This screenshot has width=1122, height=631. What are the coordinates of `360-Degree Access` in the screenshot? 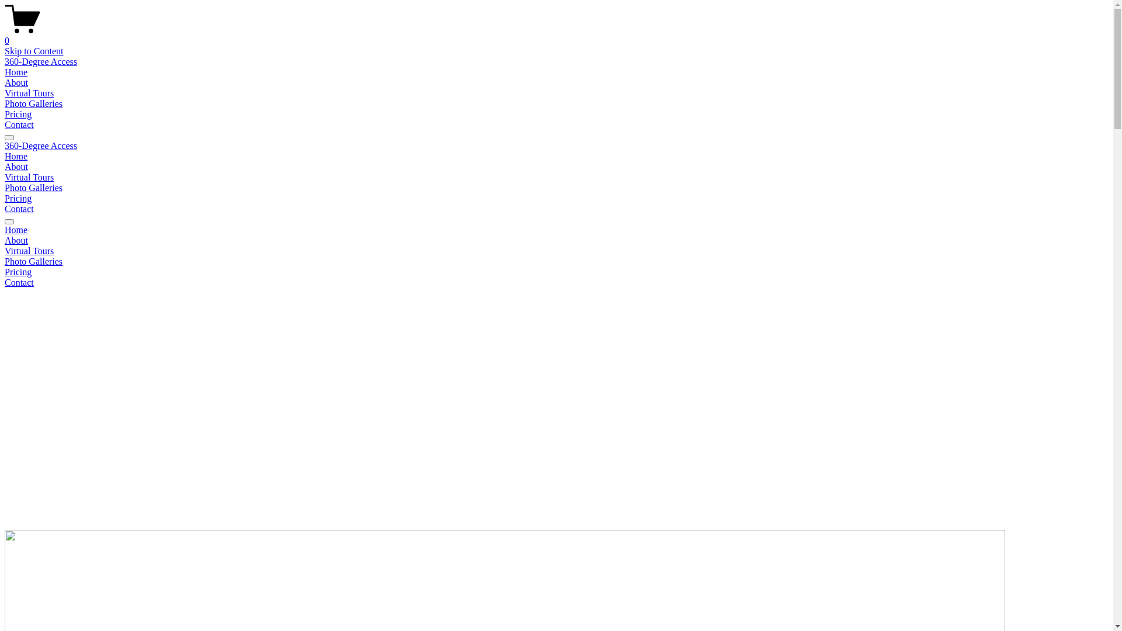 It's located at (41, 62).